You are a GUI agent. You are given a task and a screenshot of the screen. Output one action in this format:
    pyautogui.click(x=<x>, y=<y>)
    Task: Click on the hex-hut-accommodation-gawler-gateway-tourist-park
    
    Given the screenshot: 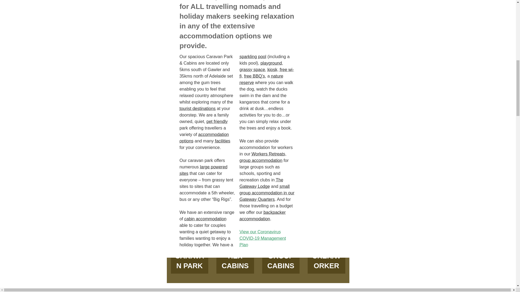 What is the action you would take?
    pyautogui.click(x=235, y=269)
    